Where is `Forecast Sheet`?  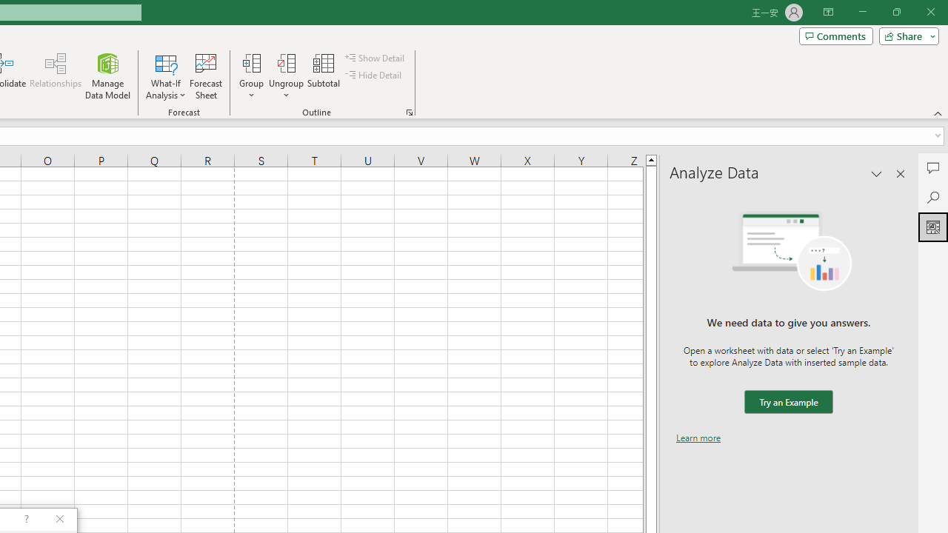
Forecast Sheet is located at coordinates (206, 76).